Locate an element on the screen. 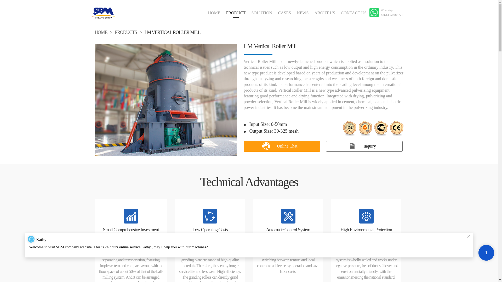  PRODUCT is located at coordinates (236, 12).